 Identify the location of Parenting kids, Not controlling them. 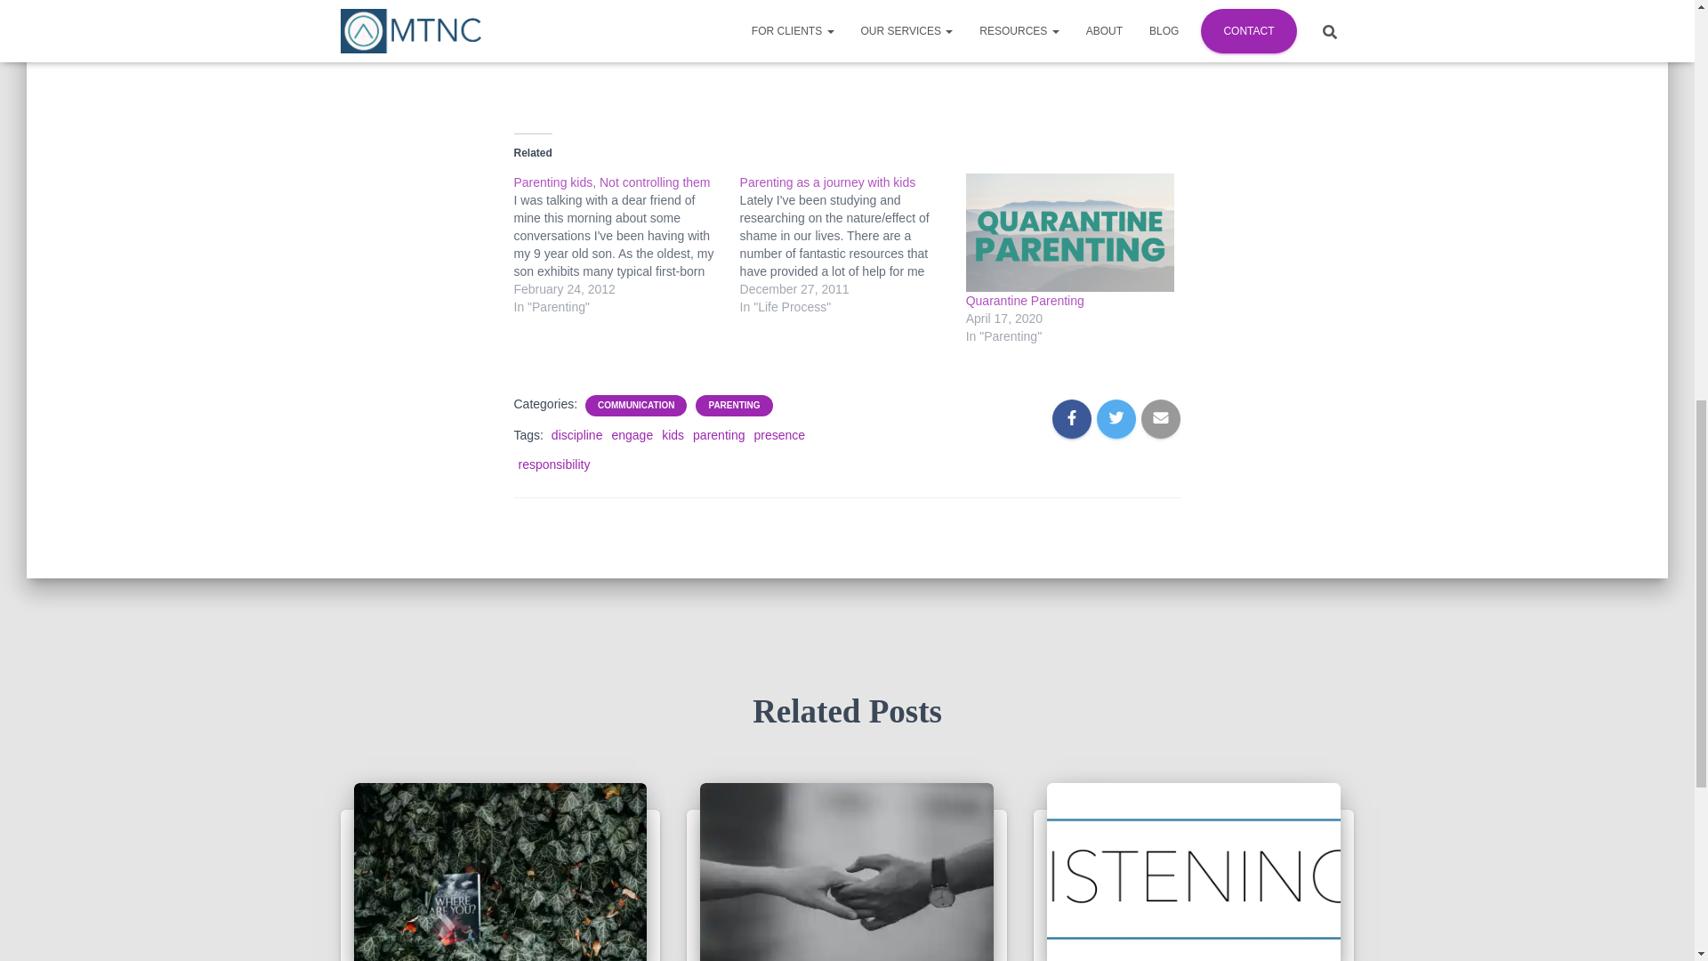
(612, 182).